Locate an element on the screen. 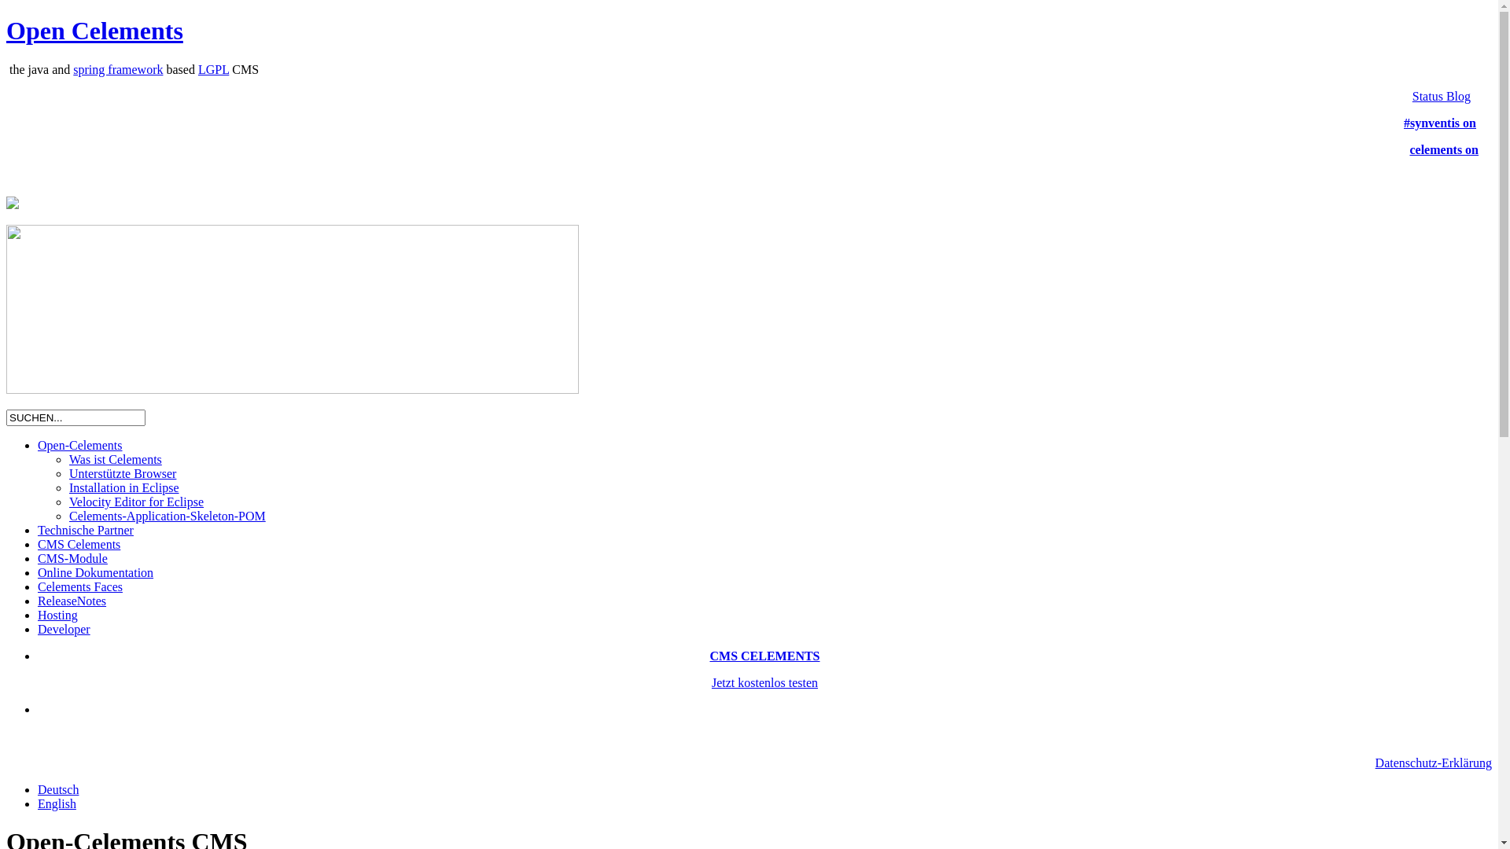  Celements-Application-Skeleton-POM is located at coordinates (168, 516).